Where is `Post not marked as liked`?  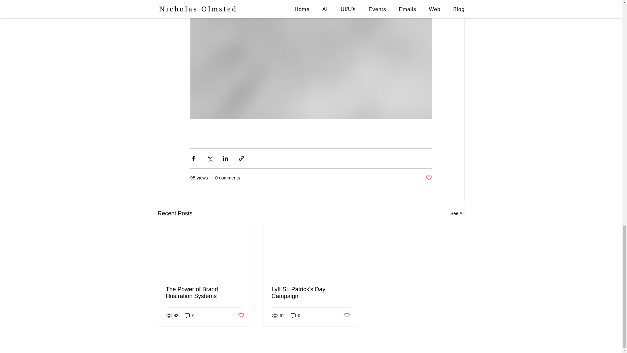
Post not marked as liked is located at coordinates (240, 315).